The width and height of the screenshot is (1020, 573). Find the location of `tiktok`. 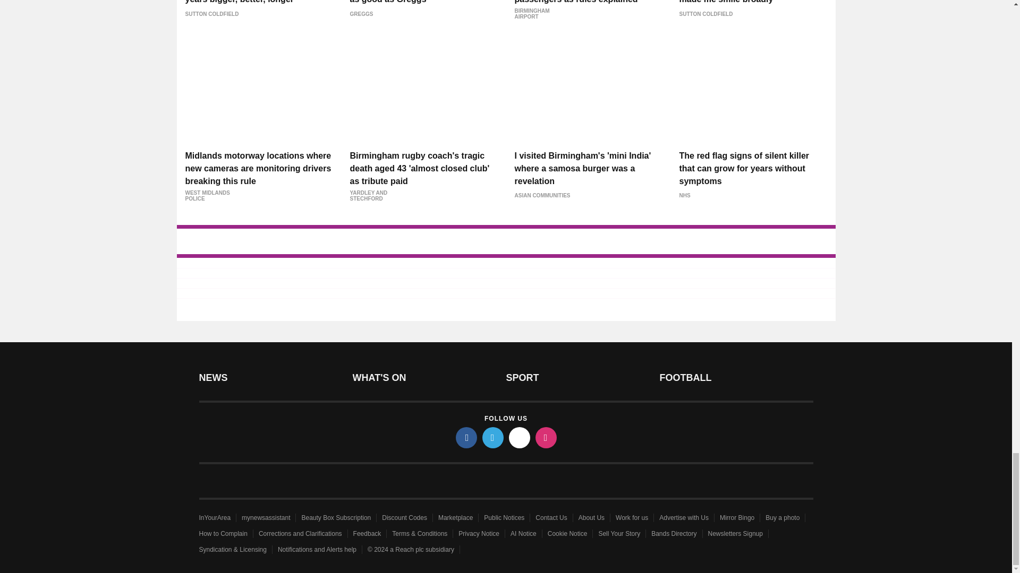

tiktok is located at coordinates (520, 437).